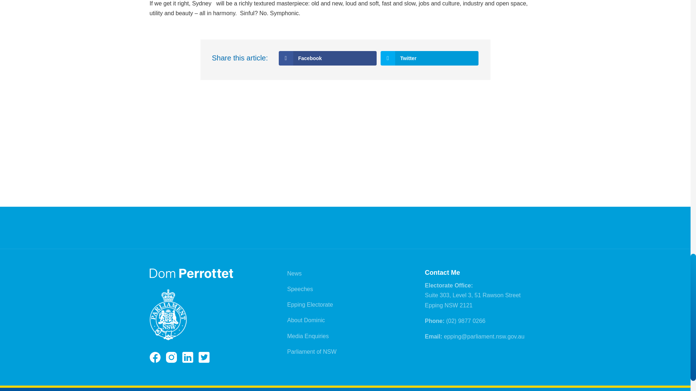 The image size is (696, 391). Describe the element at coordinates (307, 336) in the screenshot. I see `Media Enquiries` at that location.